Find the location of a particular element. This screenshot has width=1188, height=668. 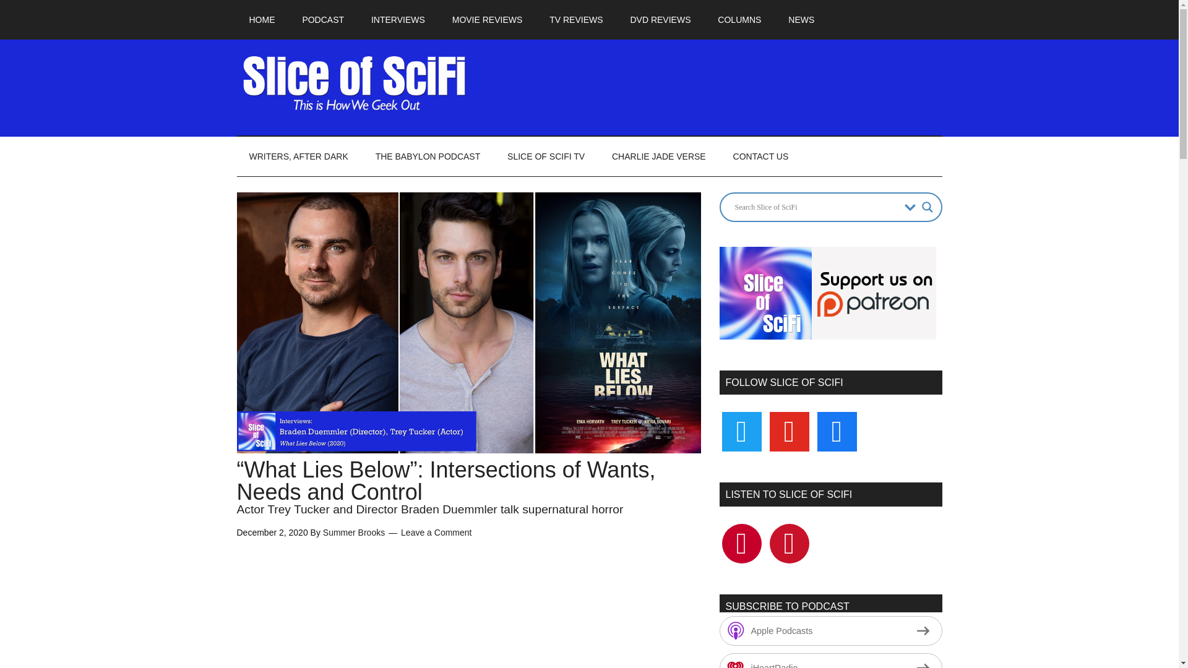

Twitter is located at coordinates (741, 430).